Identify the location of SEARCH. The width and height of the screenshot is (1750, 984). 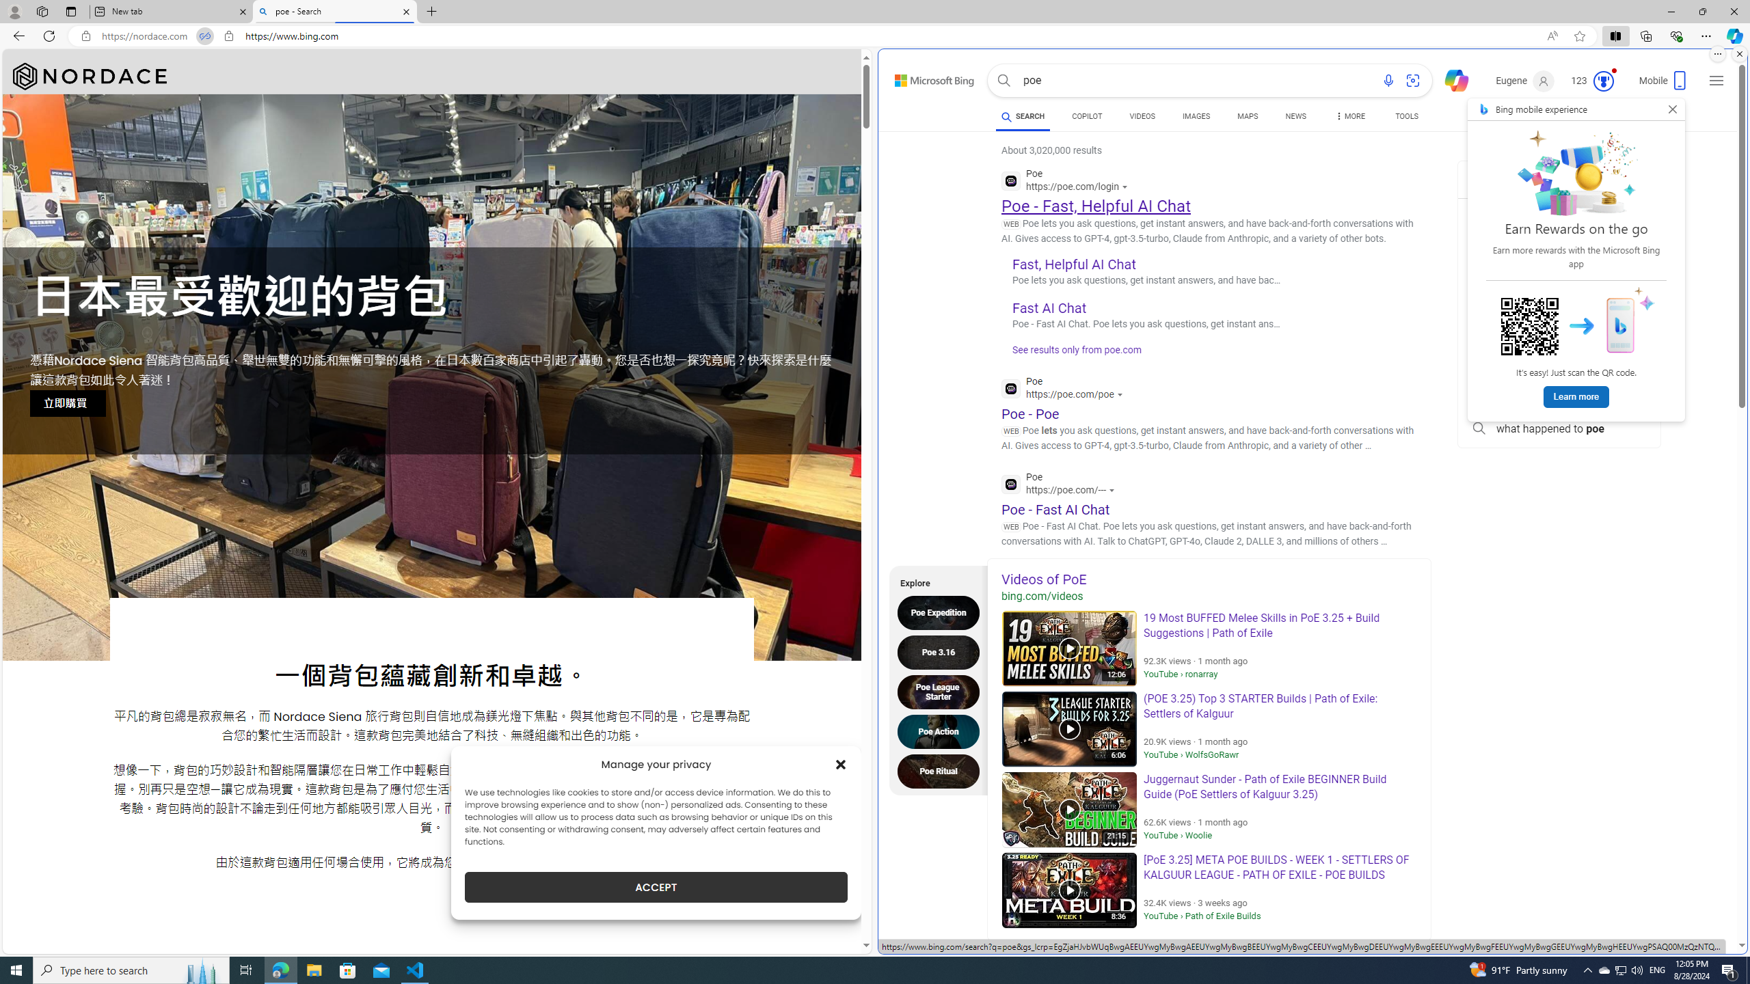
(1023, 116).